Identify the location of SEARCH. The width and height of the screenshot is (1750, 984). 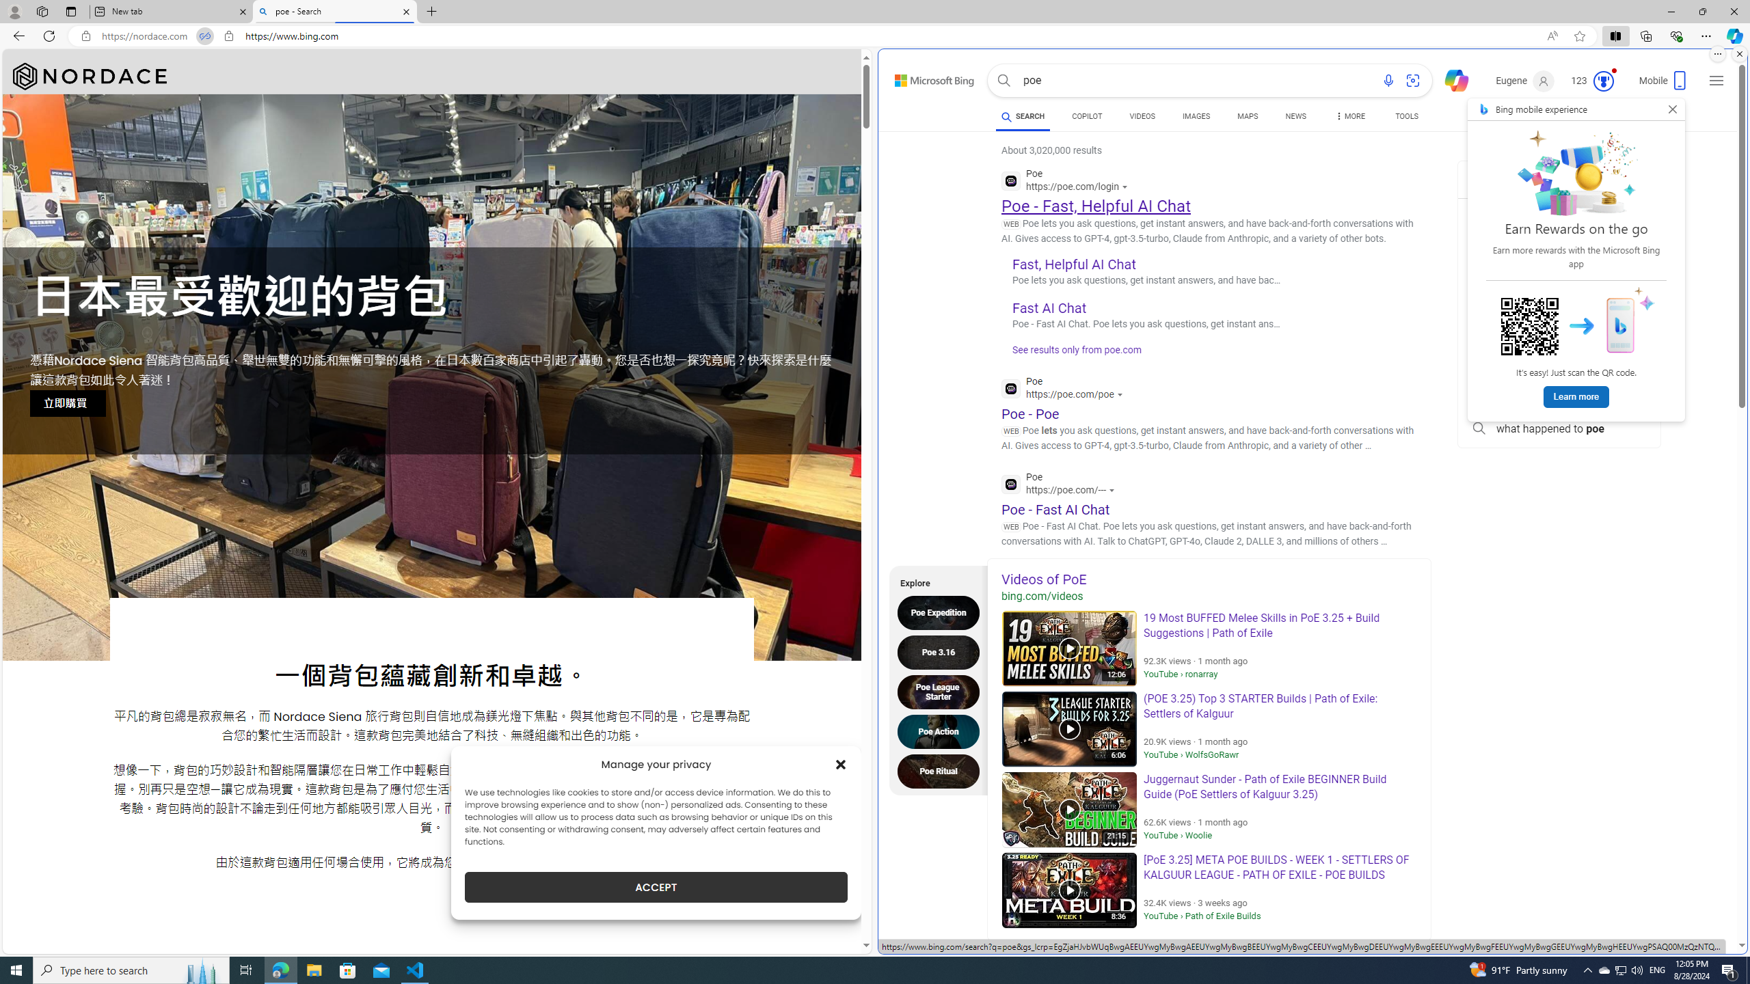
(1023, 116).